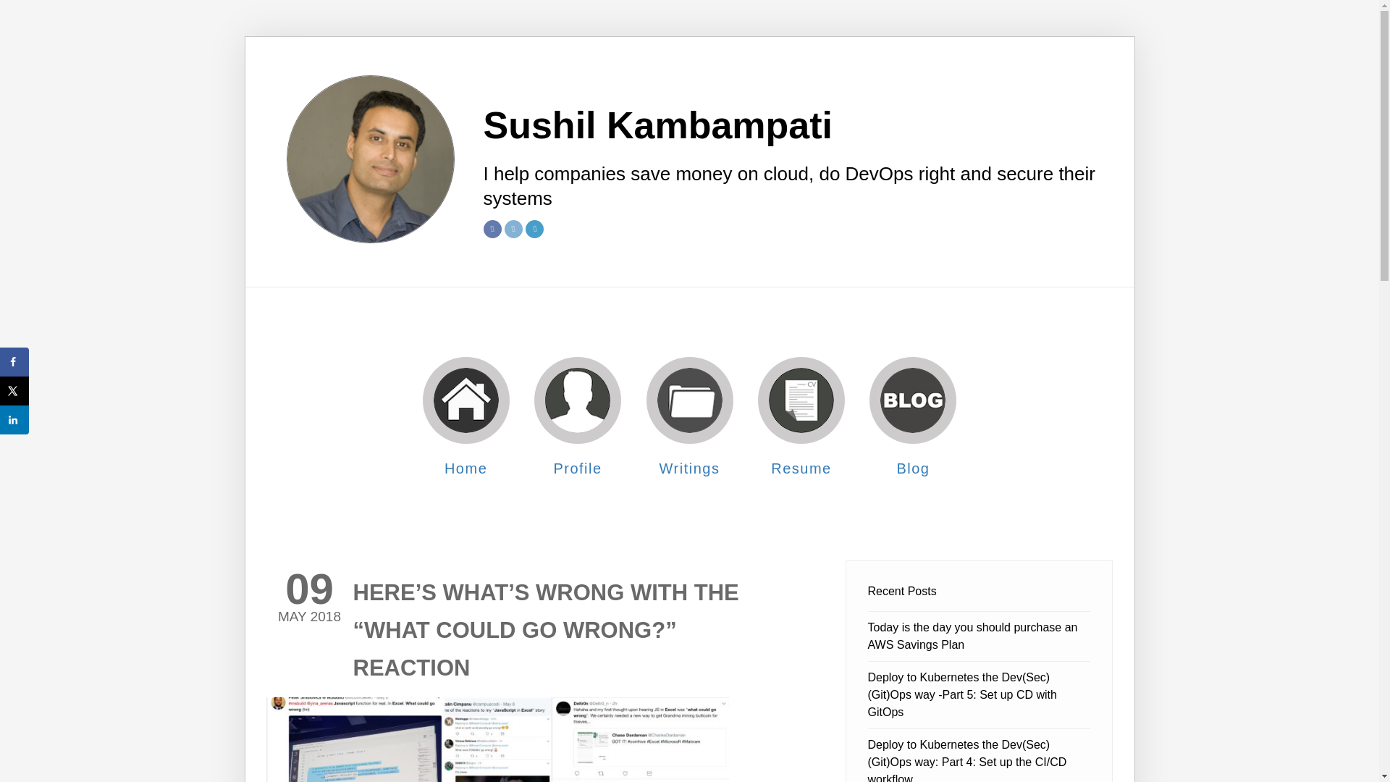 The image size is (1390, 782). I want to click on Share on LinkedIn, so click(14, 420).